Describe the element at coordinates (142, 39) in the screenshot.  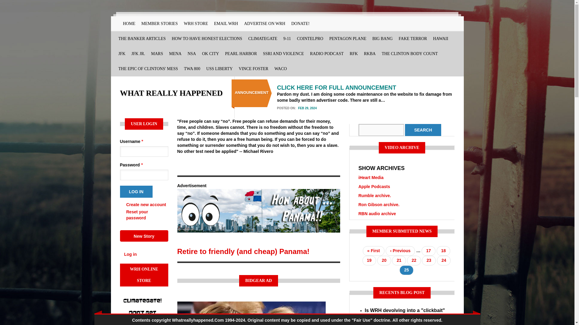
I see `THE BANKER ARTICLES` at that location.